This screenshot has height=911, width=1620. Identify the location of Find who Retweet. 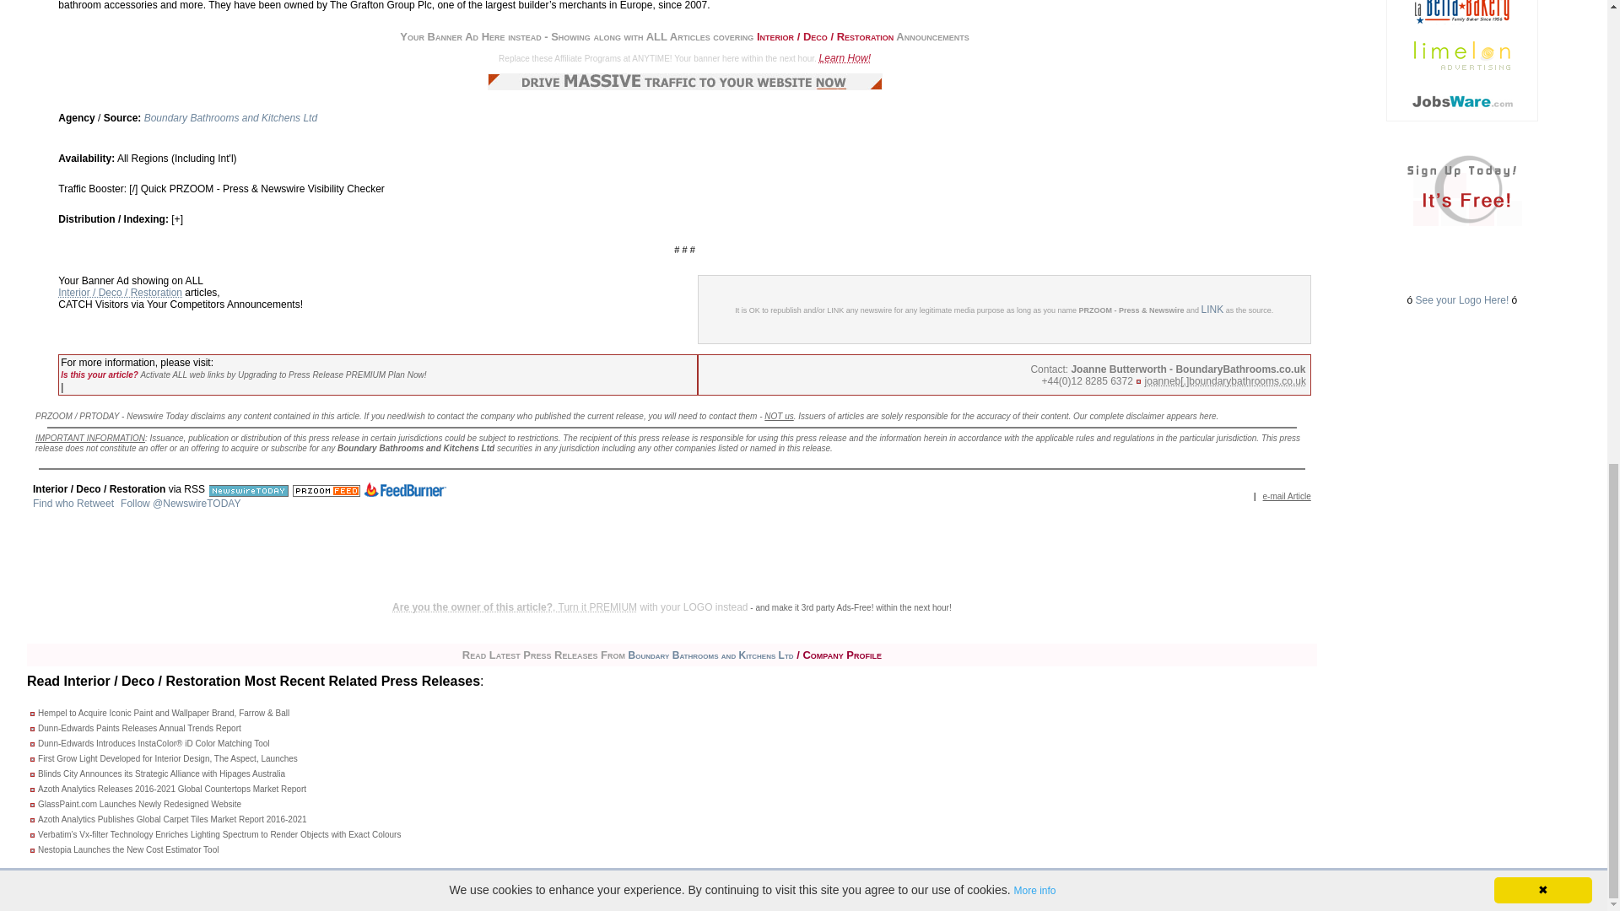
(73, 503).